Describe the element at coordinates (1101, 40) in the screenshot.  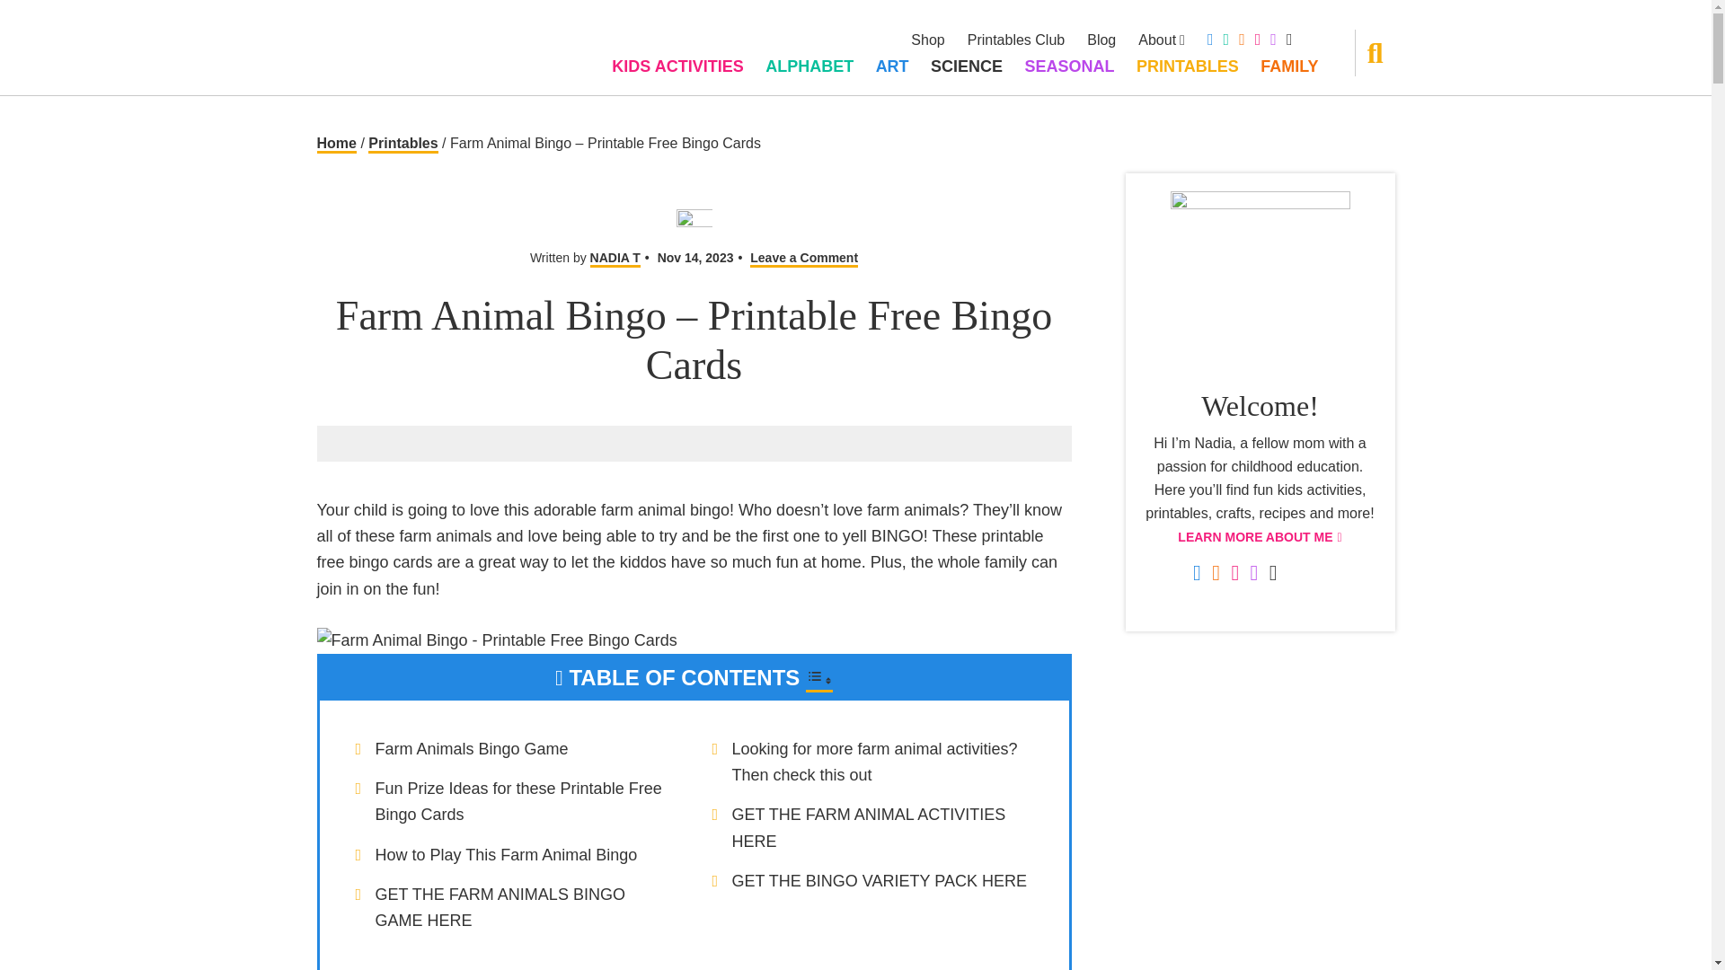
I see `Blog` at that location.